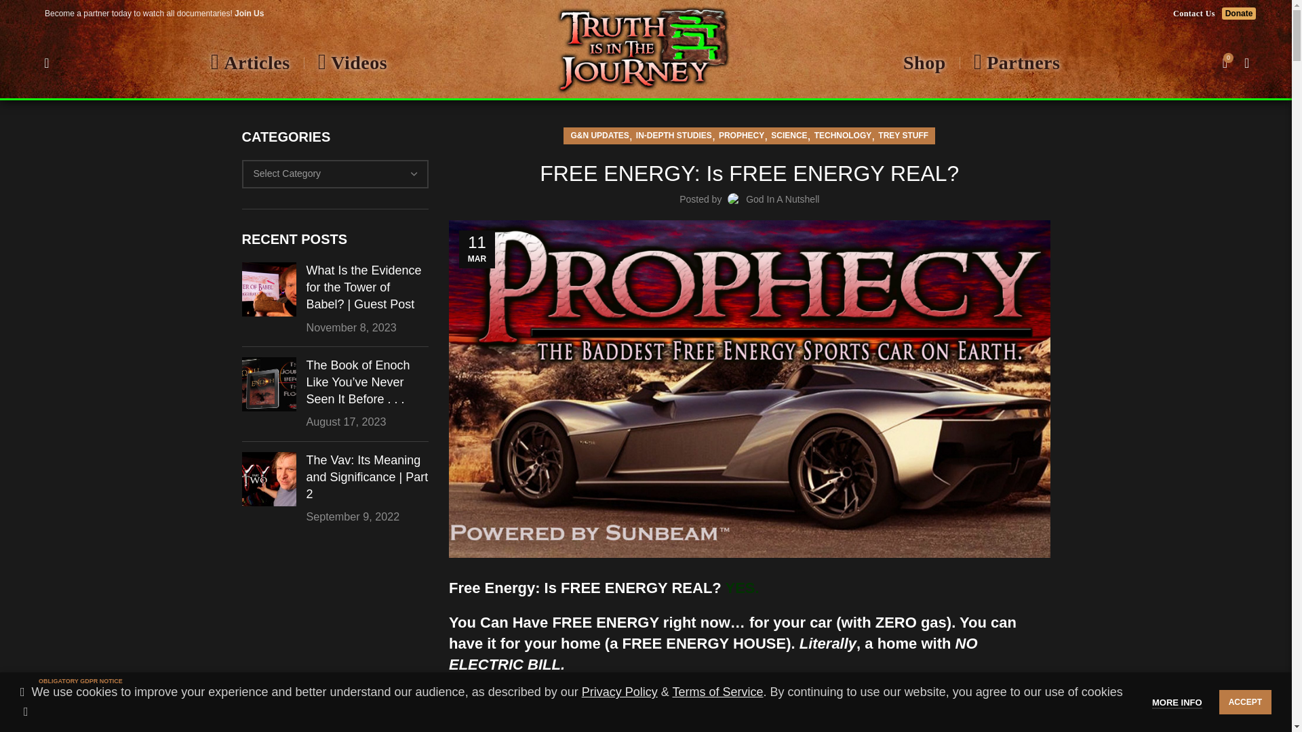 The height and width of the screenshot is (732, 1302). Describe the element at coordinates (1225, 62) in the screenshot. I see `0` at that location.